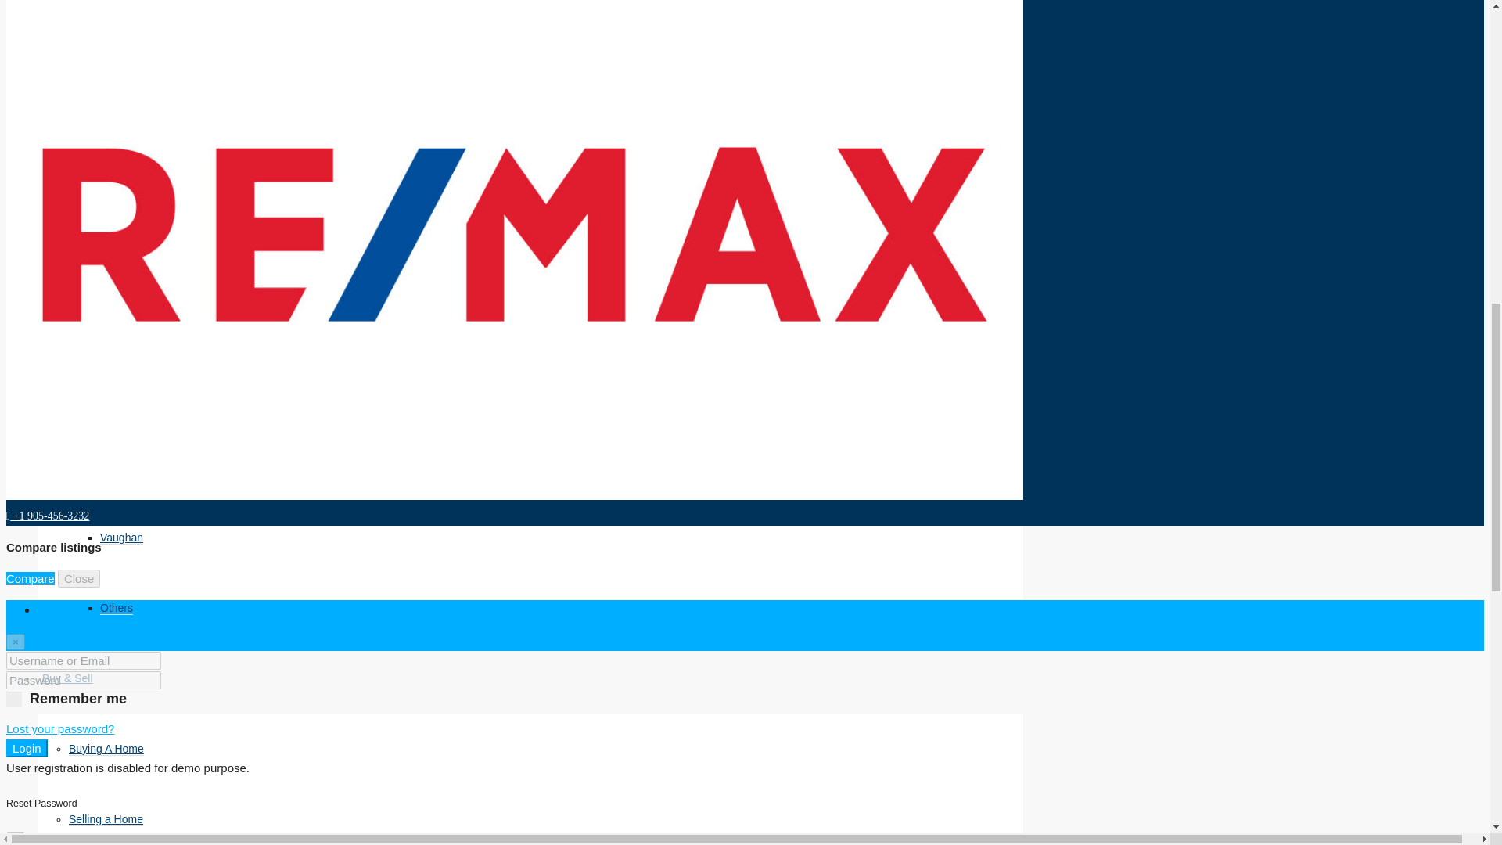  What do you see at coordinates (101, 44) in the screenshot?
I see `Communities` at bounding box center [101, 44].